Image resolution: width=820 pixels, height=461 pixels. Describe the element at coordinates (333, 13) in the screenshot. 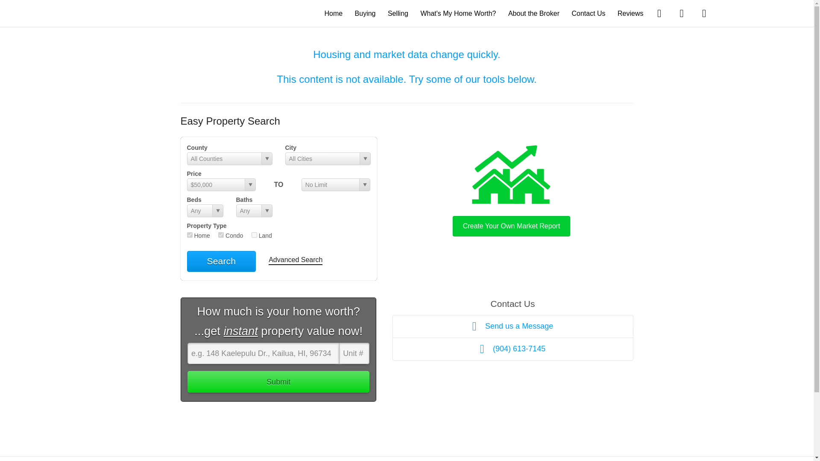

I see `Home` at that location.